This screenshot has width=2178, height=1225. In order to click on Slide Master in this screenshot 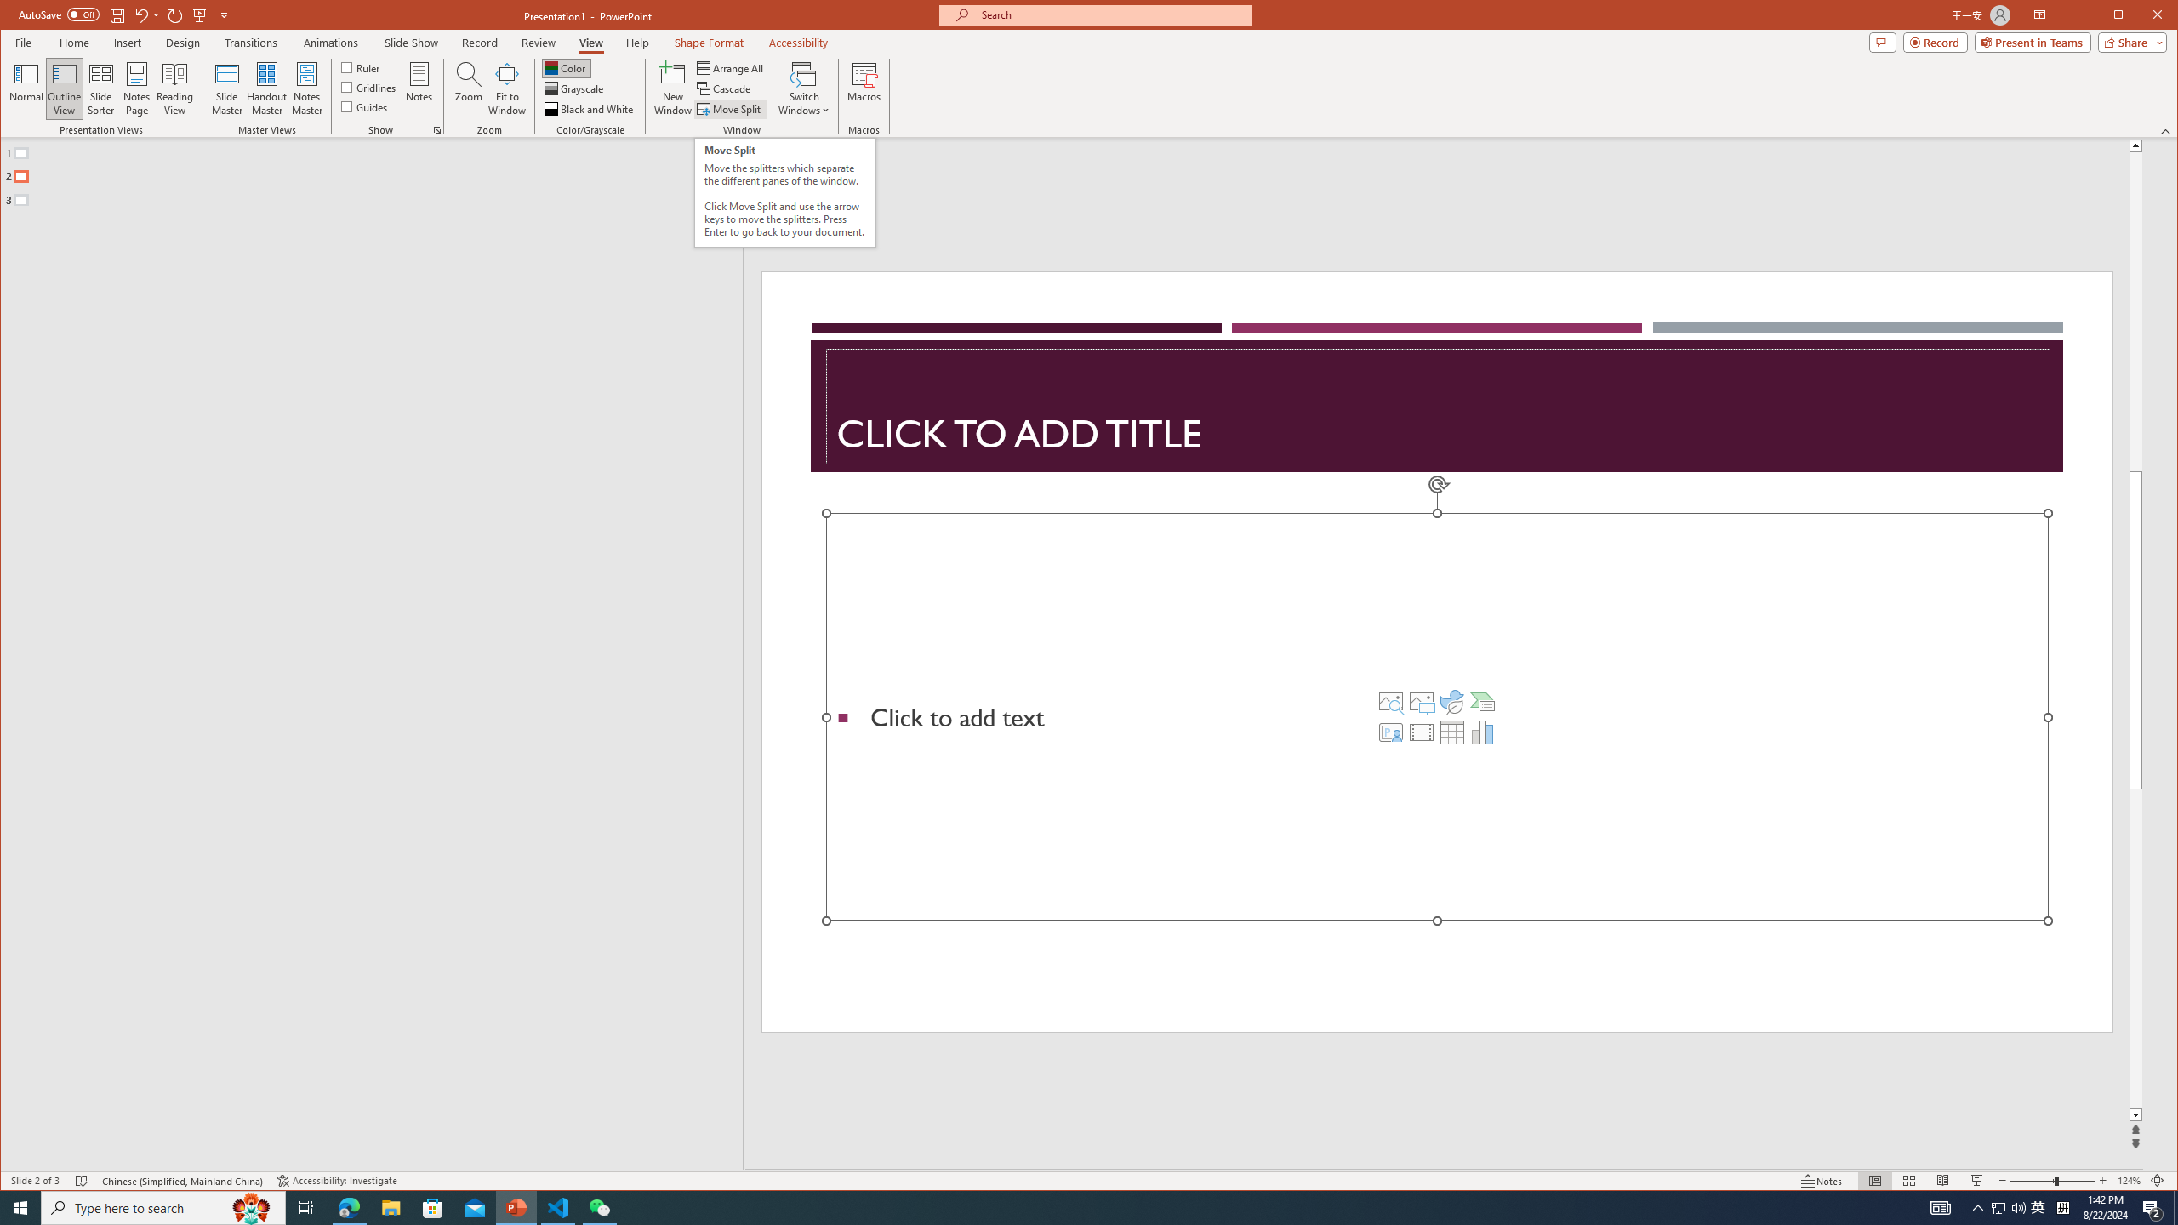, I will do `click(226, 88)`.